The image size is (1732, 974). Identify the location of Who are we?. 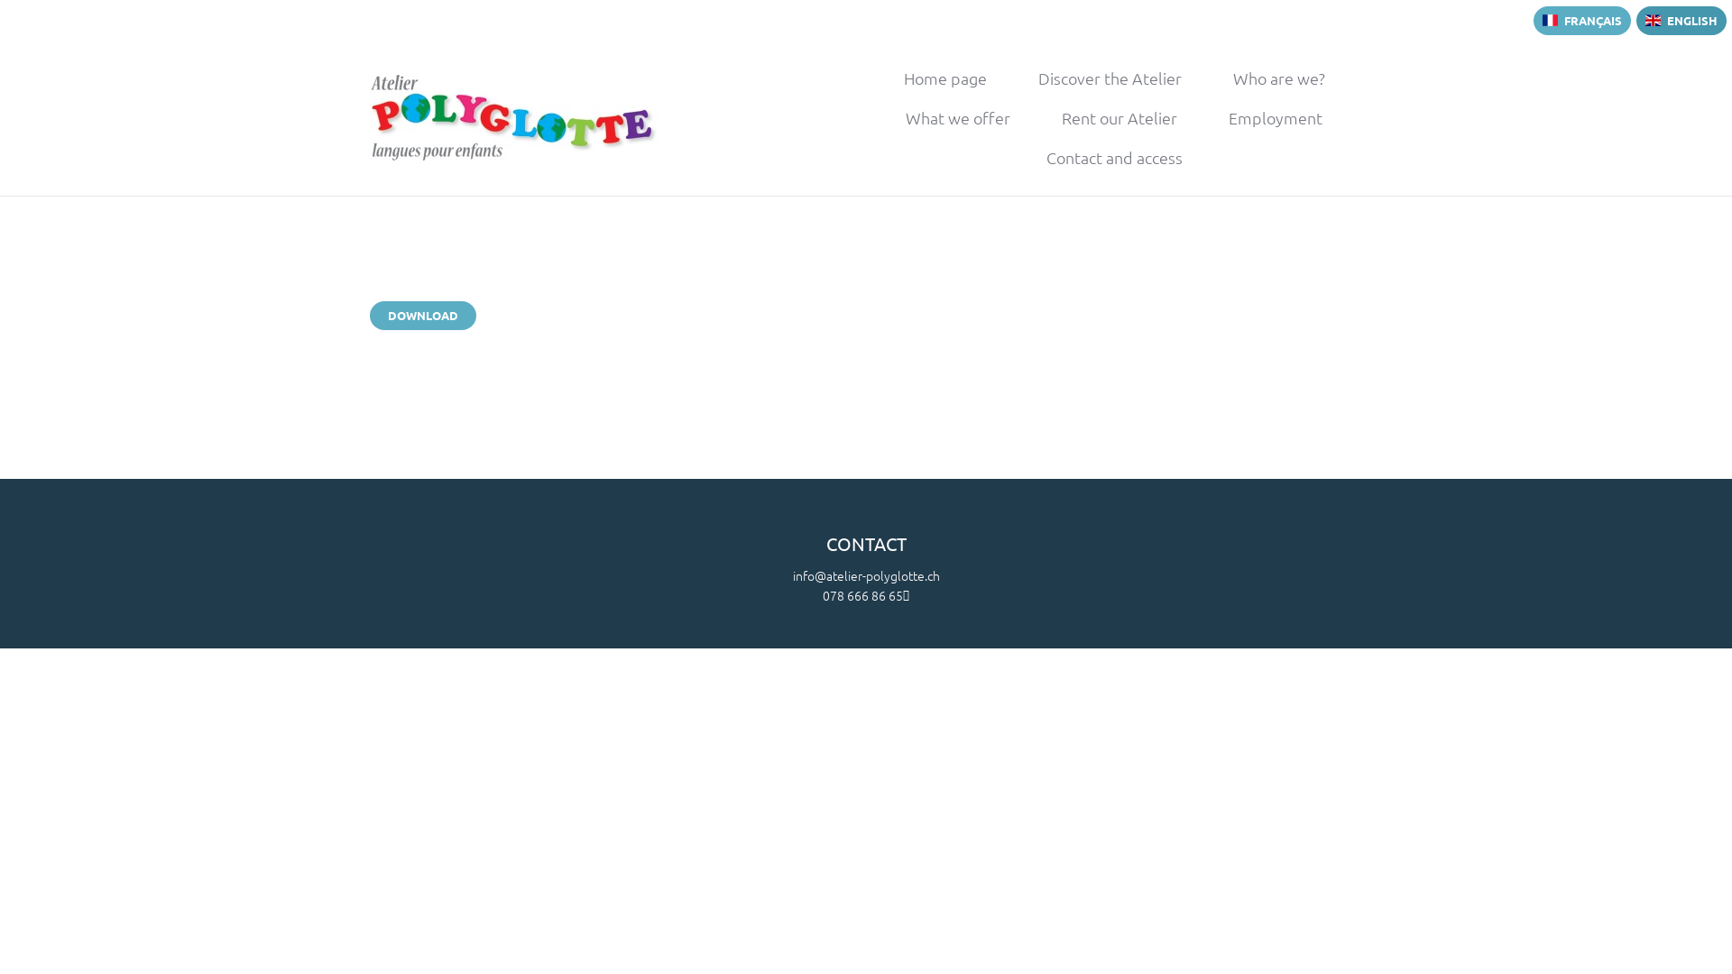
(1278, 78).